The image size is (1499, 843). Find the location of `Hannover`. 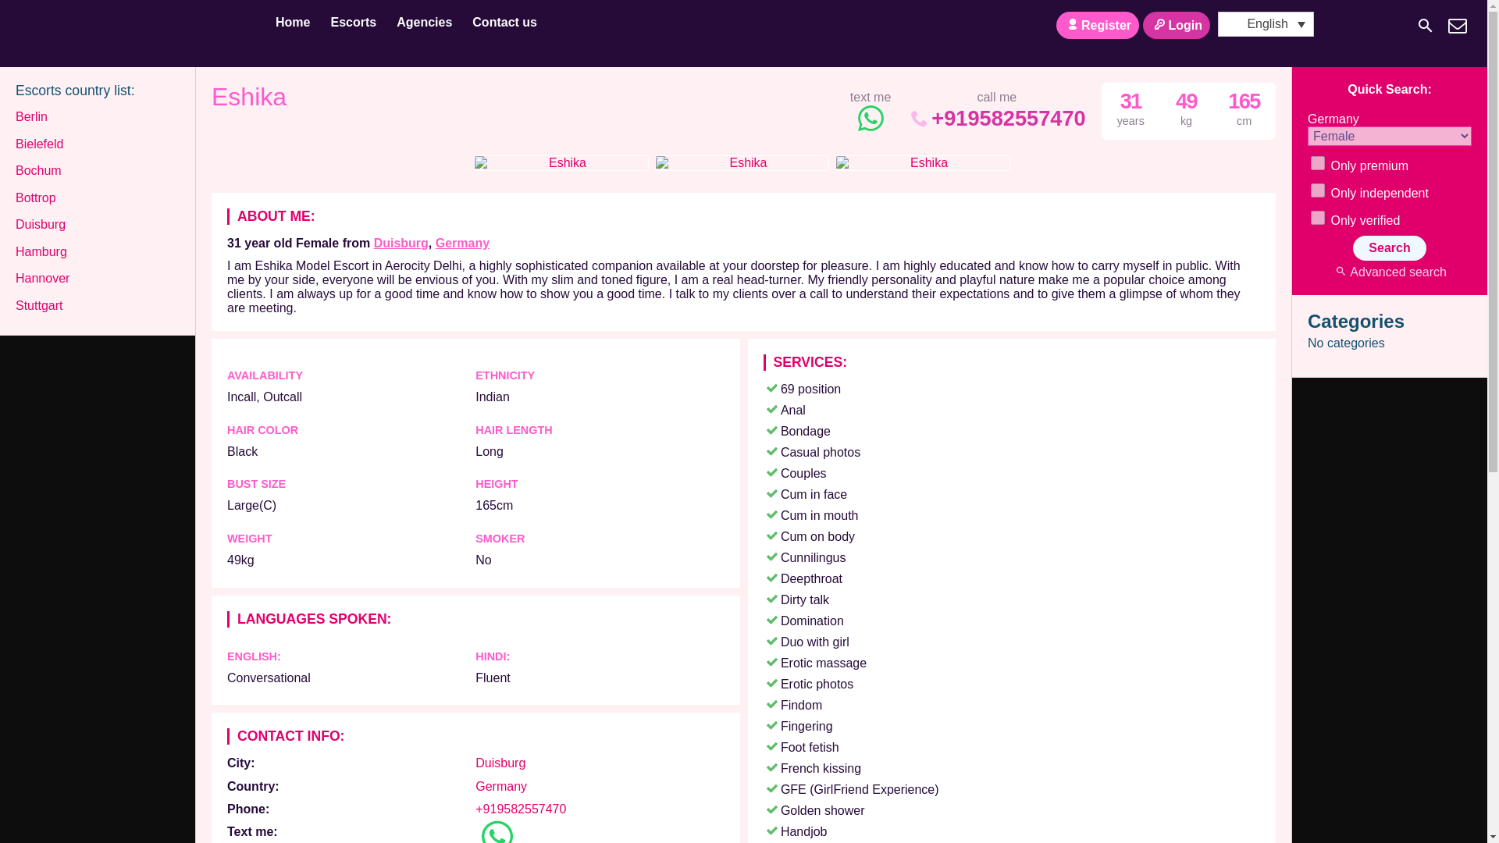

Hannover is located at coordinates (42, 278).